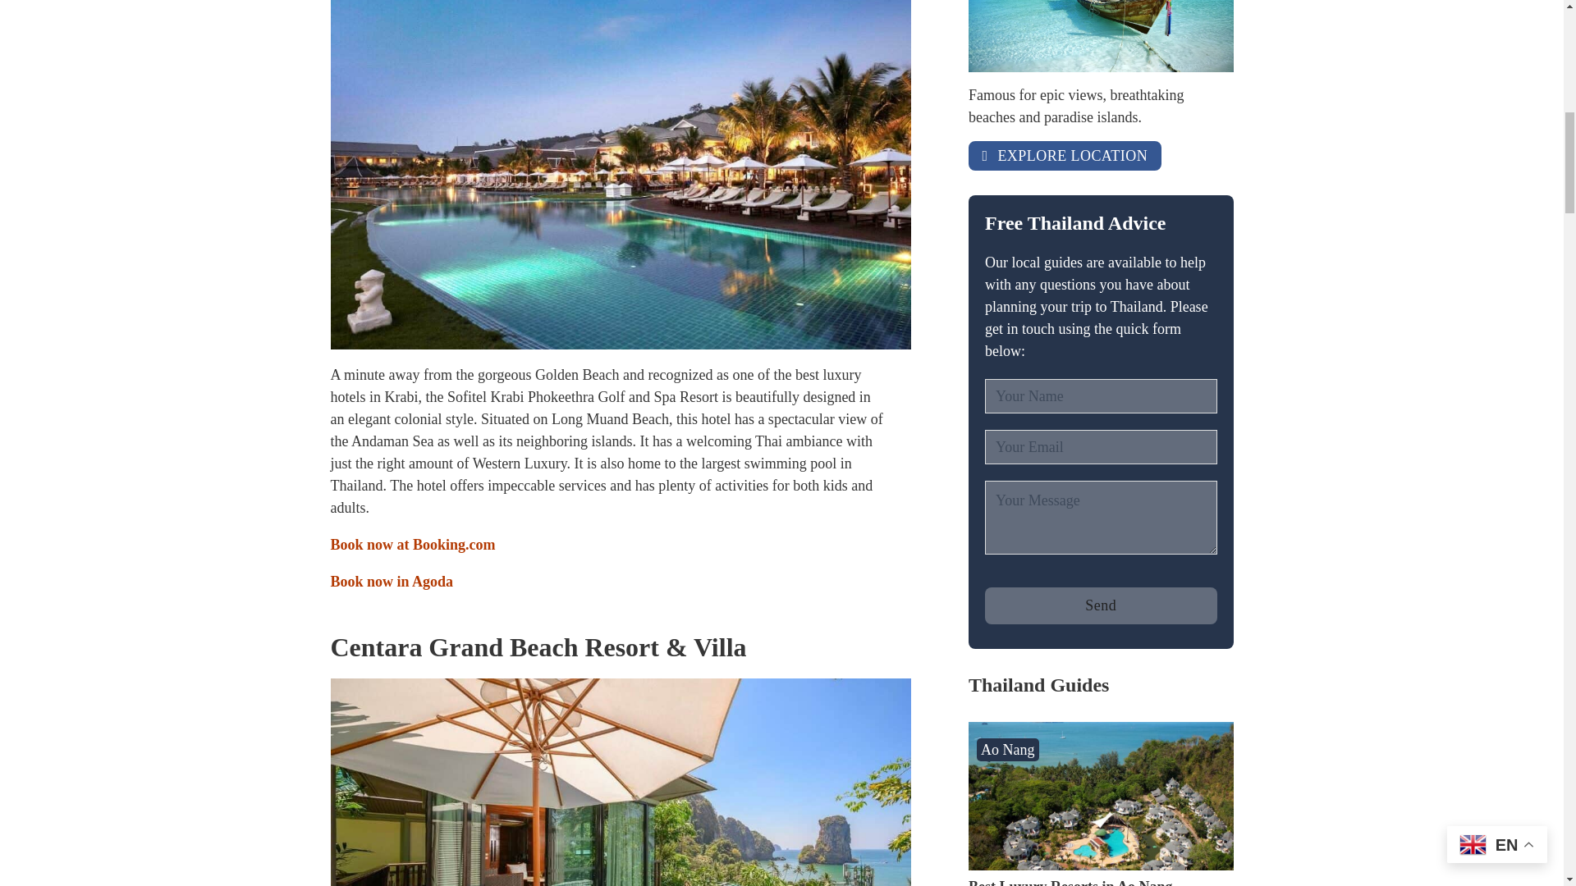 Image resolution: width=1576 pixels, height=886 pixels. What do you see at coordinates (620, 783) in the screenshot?
I see `Luxury Hotels In Krabi` at bounding box center [620, 783].